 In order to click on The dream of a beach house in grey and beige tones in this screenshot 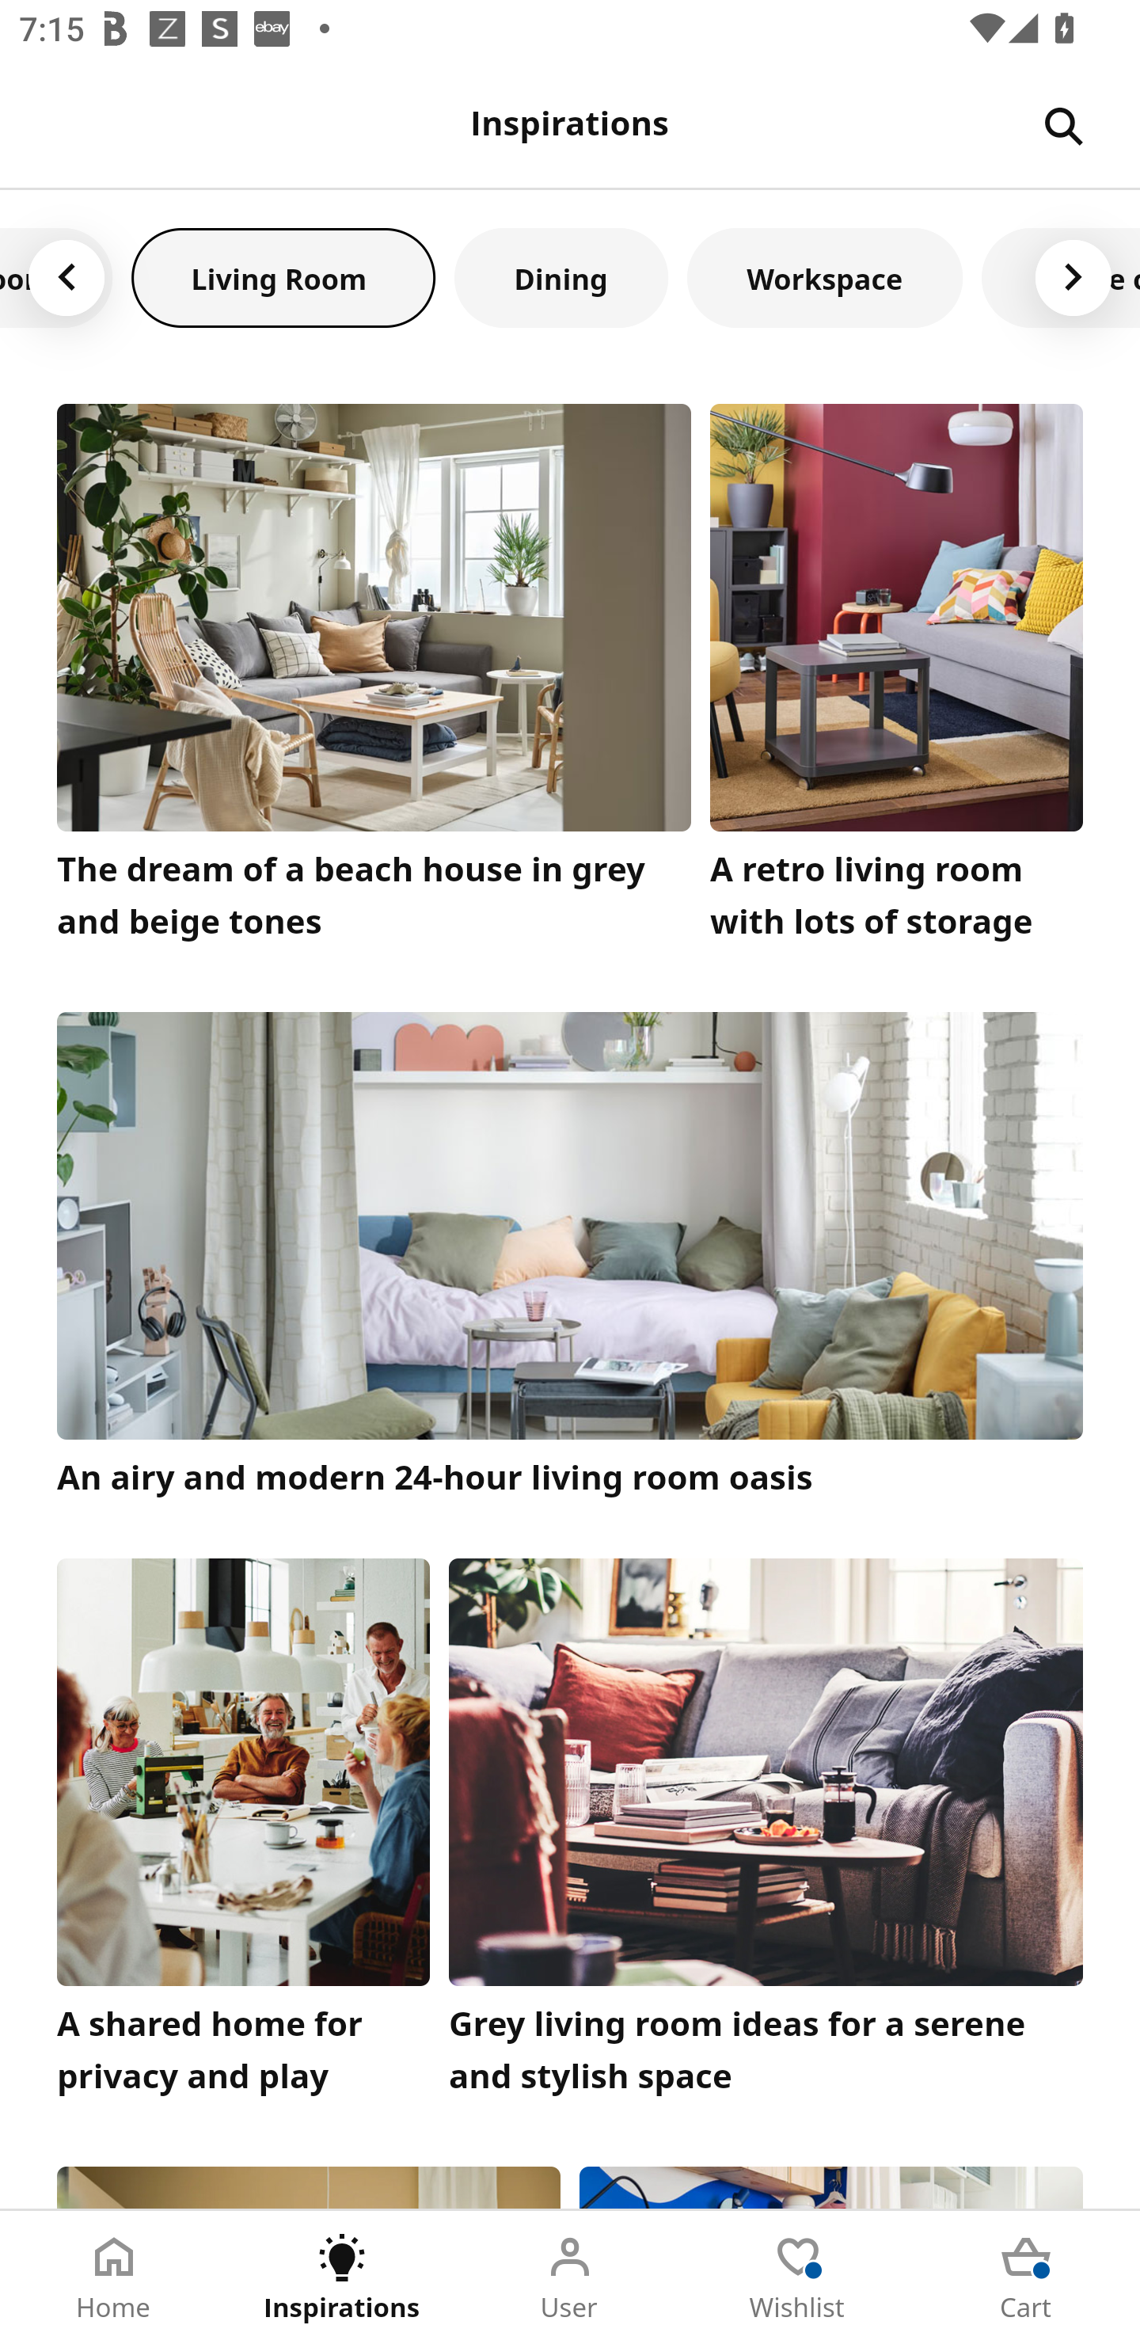, I will do `click(374, 678)`.